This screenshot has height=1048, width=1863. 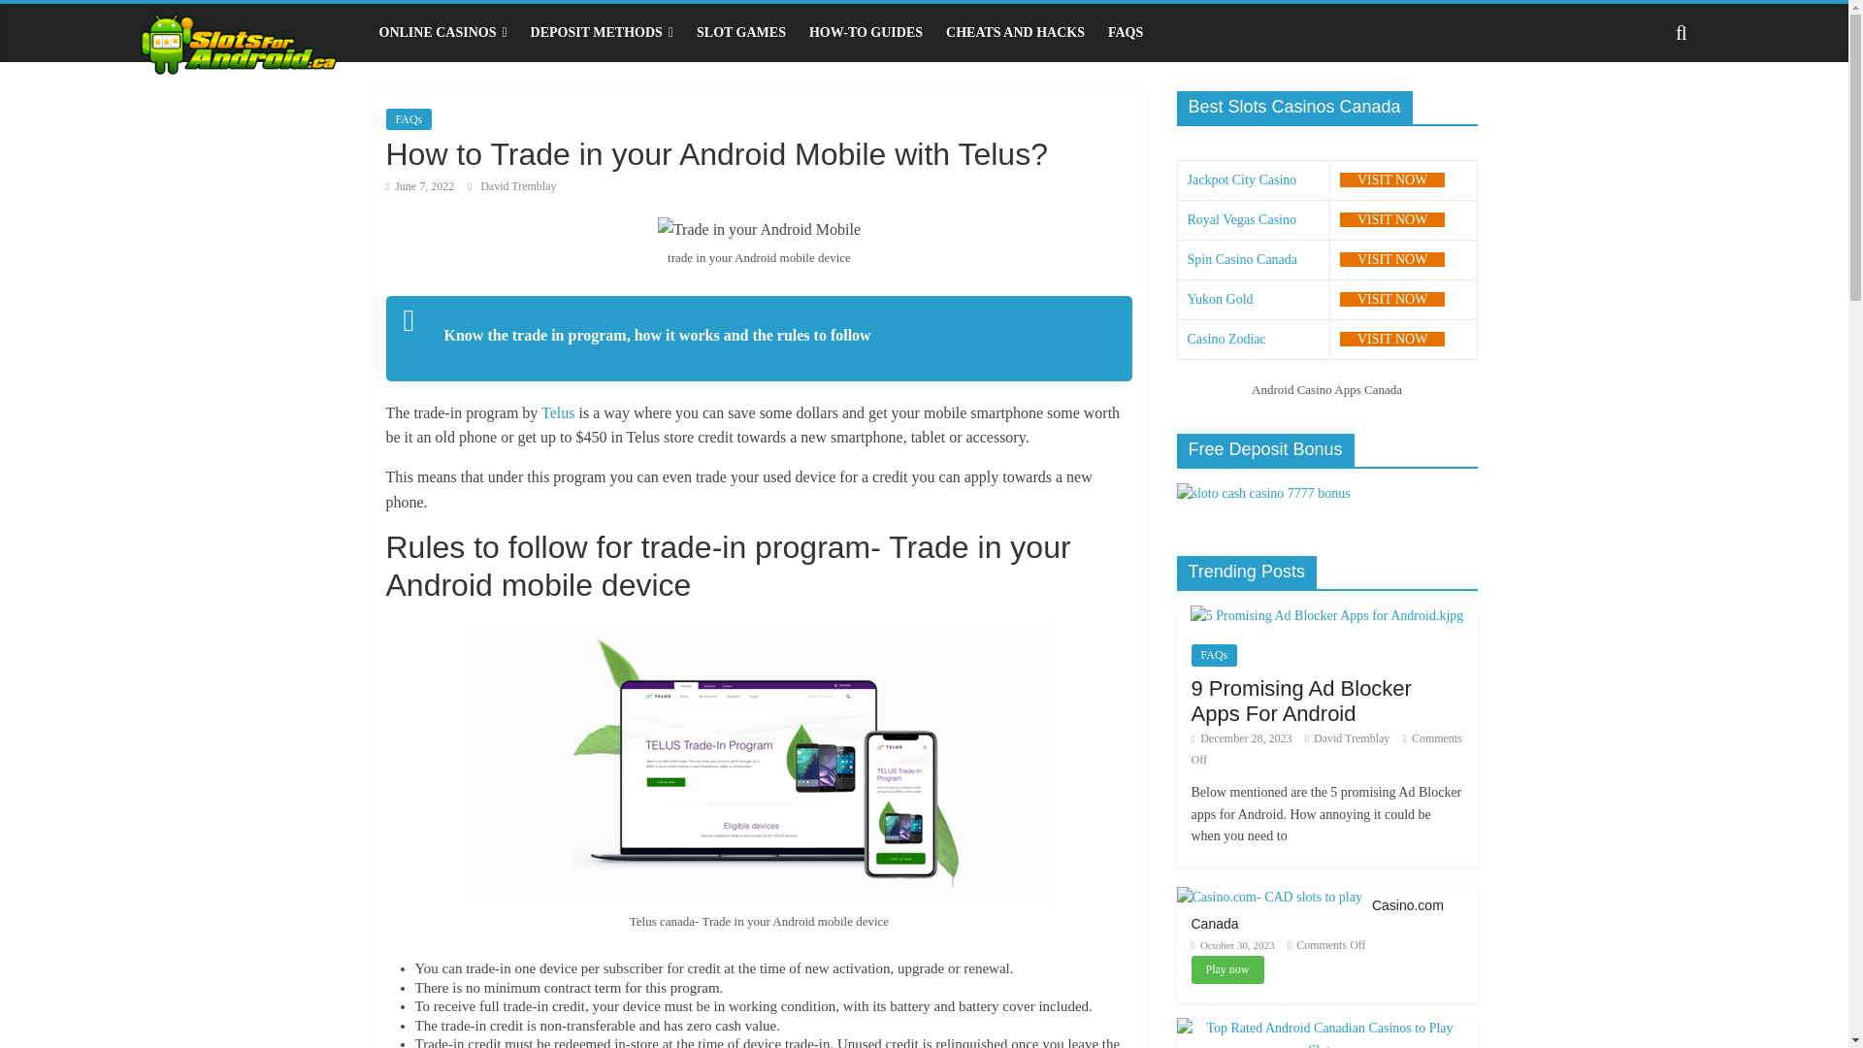 I want to click on ONLINE CASINOS, so click(x=442, y=33).